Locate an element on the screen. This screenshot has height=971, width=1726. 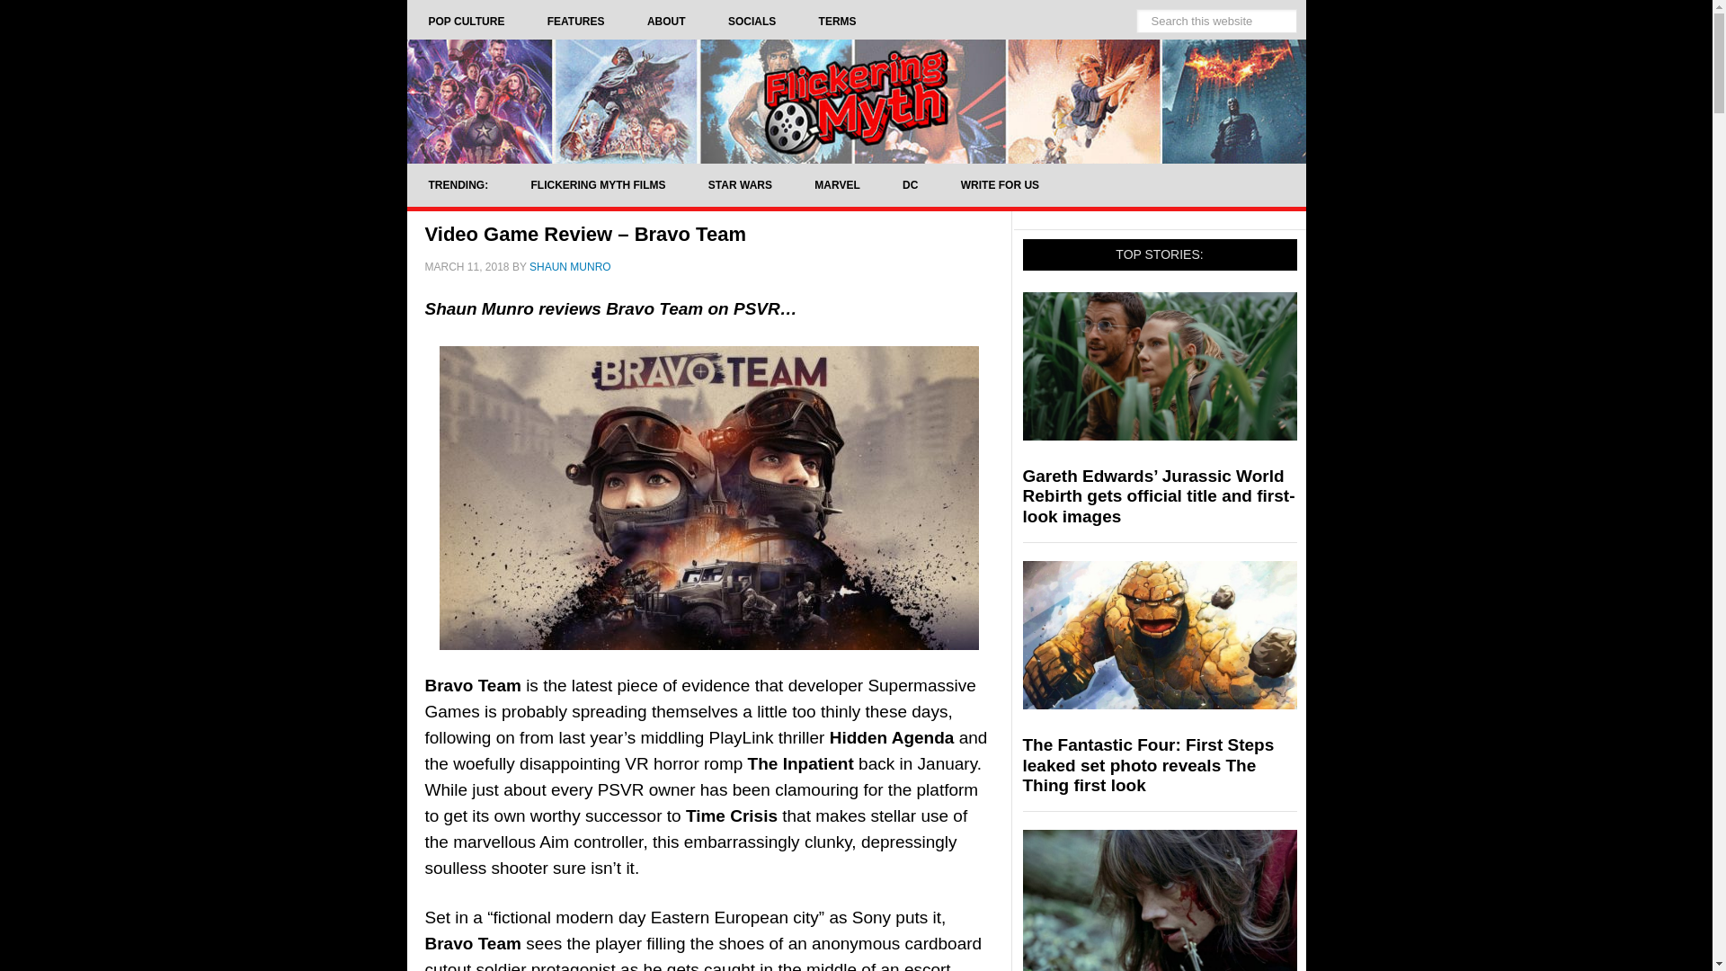
About Flickering Myth is located at coordinates (666, 22).